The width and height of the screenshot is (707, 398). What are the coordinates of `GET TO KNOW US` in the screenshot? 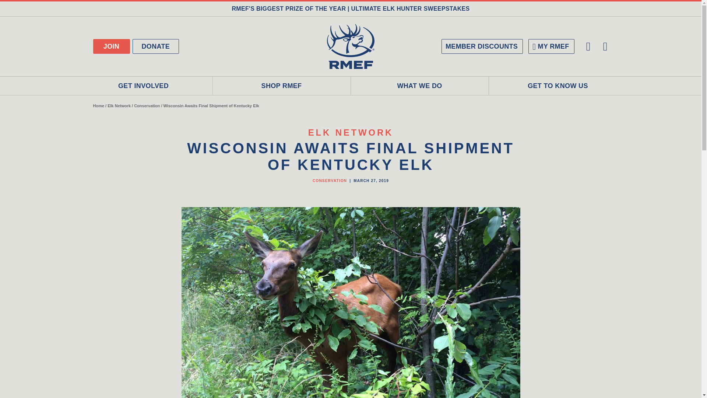 It's located at (558, 86).